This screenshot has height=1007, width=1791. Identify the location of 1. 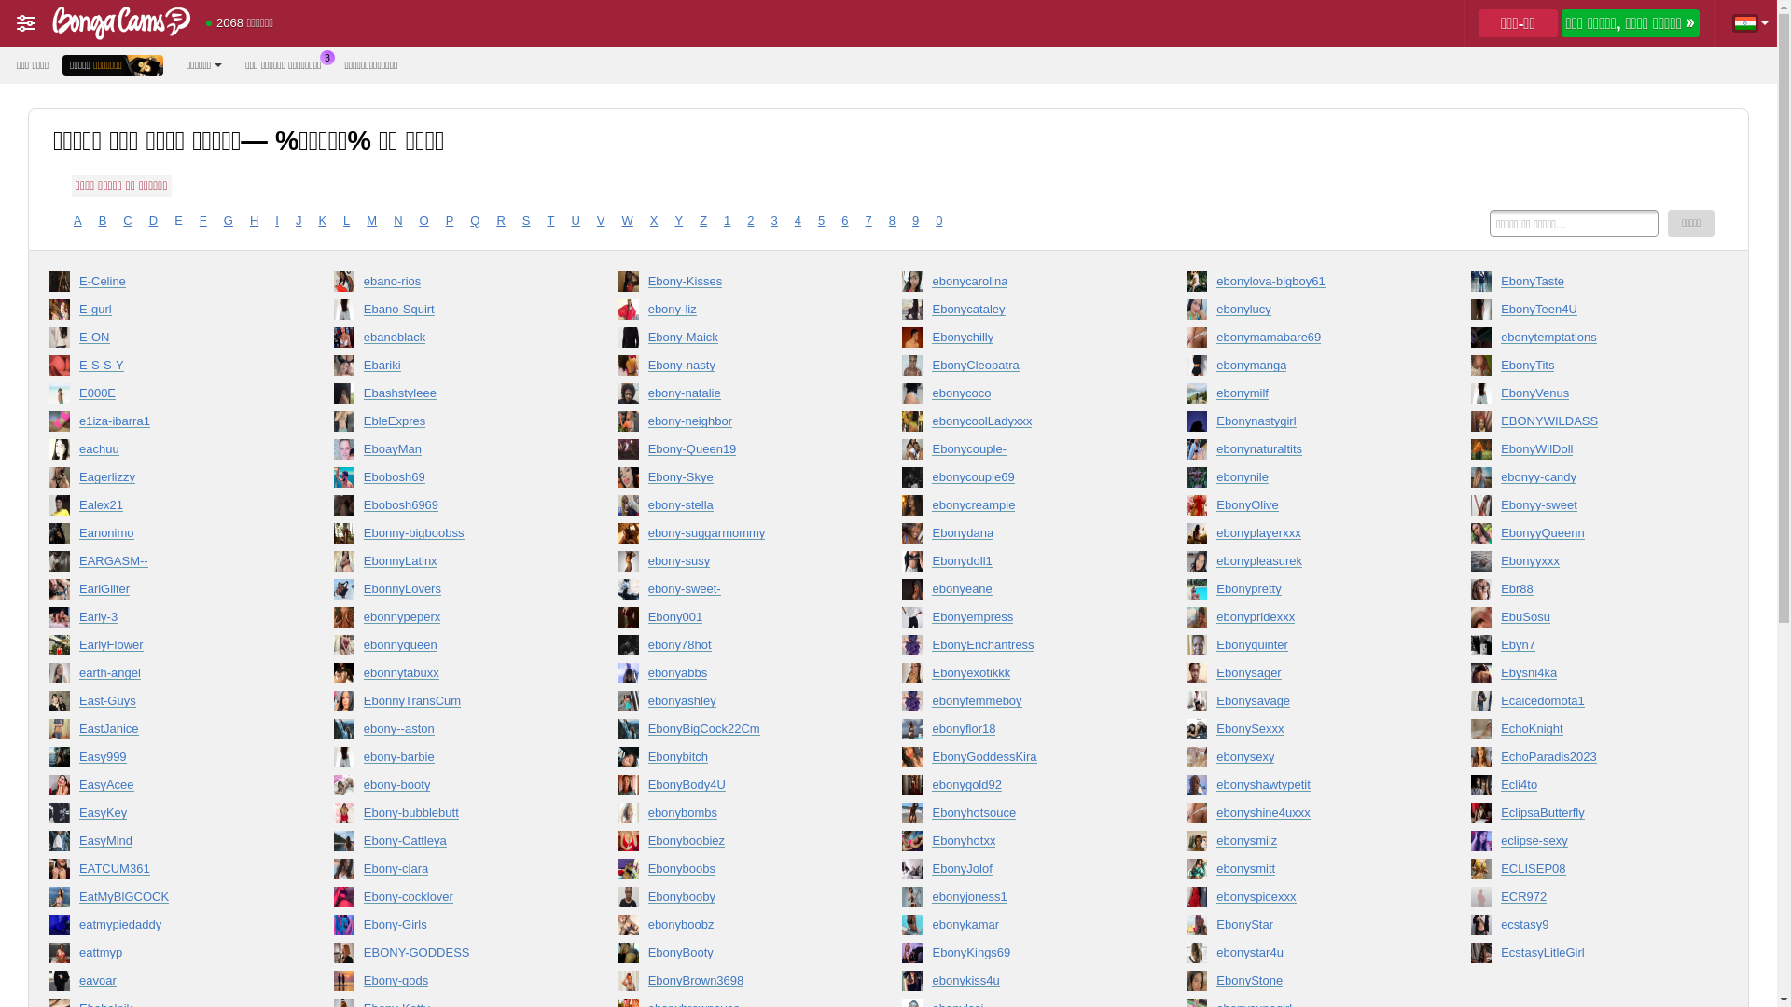
(728, 221).